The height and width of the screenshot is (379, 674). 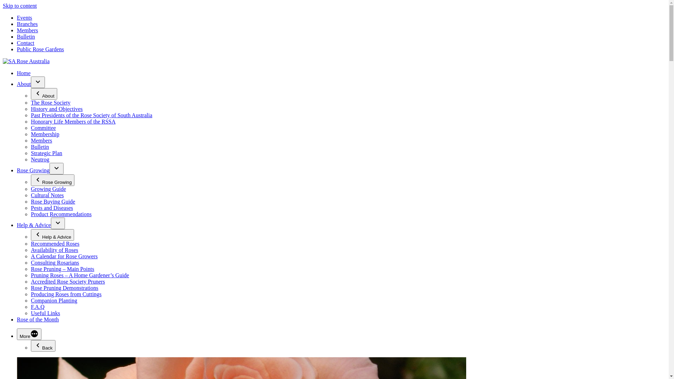 What do you see at coordinates (54, 300) in the screenshot?
I see `Companion Planting` at bounding box center [54, 300].